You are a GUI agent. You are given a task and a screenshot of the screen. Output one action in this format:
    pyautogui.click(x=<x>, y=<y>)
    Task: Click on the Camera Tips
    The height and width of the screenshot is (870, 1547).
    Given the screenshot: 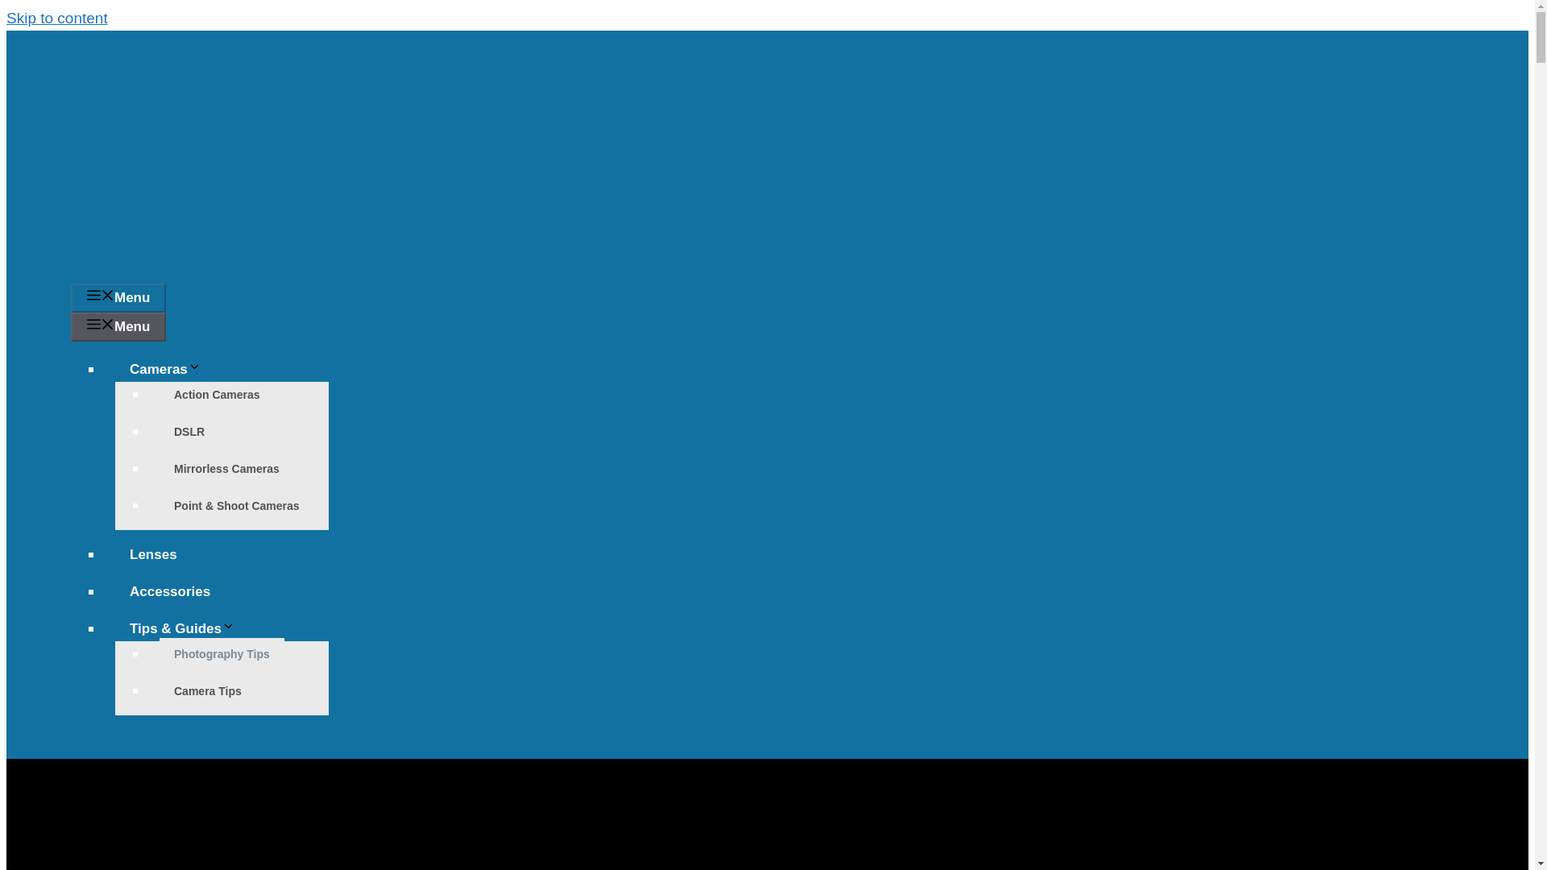 What is the action you would take?
    pyautogui.click(x=208, y=691)
    